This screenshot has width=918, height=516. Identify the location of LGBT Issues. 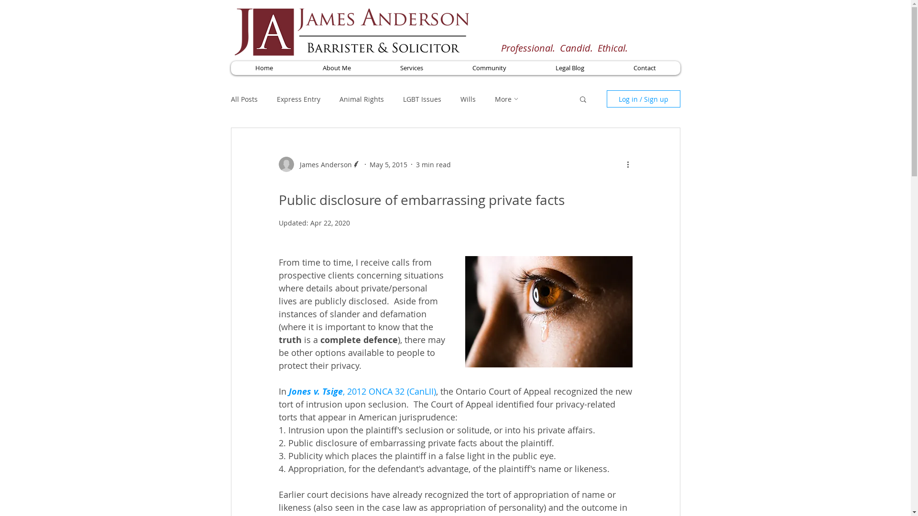
(422, 99).